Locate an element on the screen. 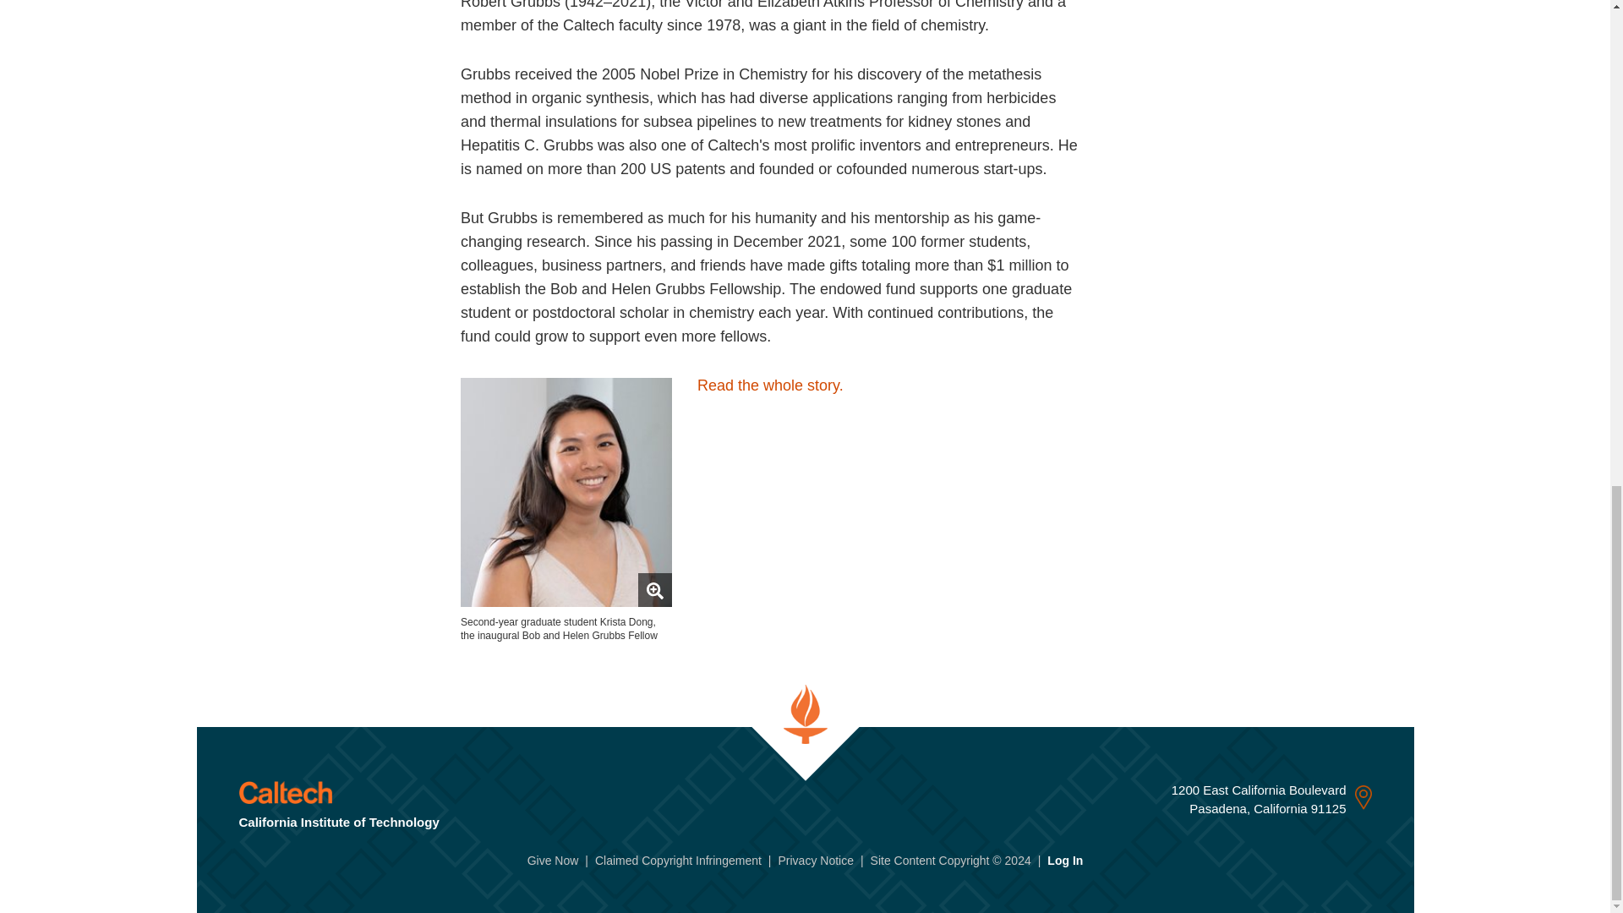  Zoom In to Image is located at coordinates (654, 590).